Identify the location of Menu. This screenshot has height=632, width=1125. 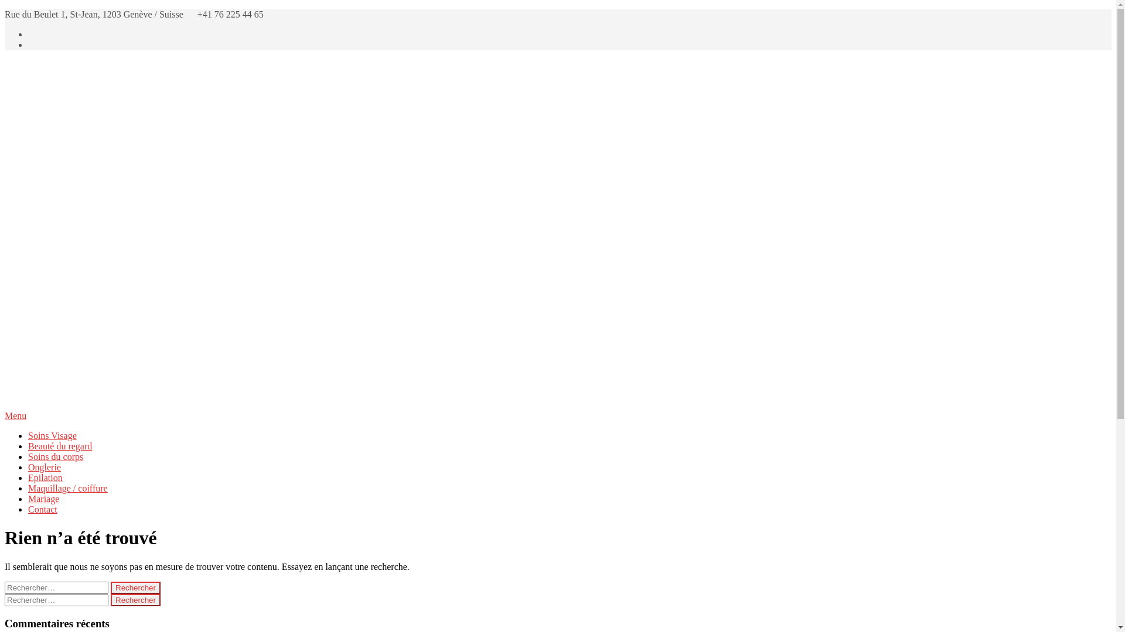
(558, 416).